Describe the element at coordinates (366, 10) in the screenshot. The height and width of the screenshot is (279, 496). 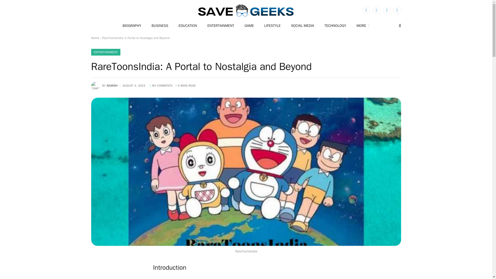
I see `Facebook` at that location.